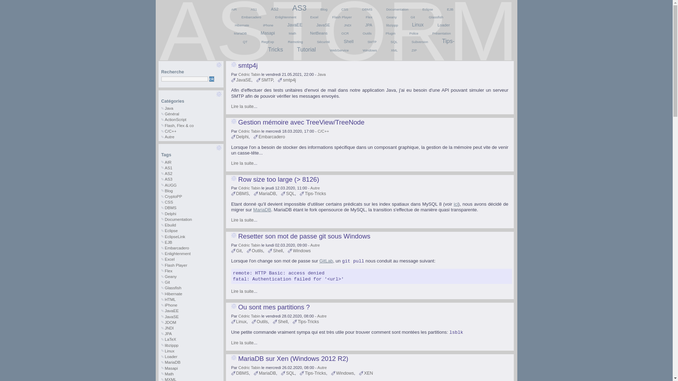 This screenshot has height=381, width=678. What do you see at coordinates (319, 33) in the screenshot?
I see `NetBeans` at bounding box center [319, 33].